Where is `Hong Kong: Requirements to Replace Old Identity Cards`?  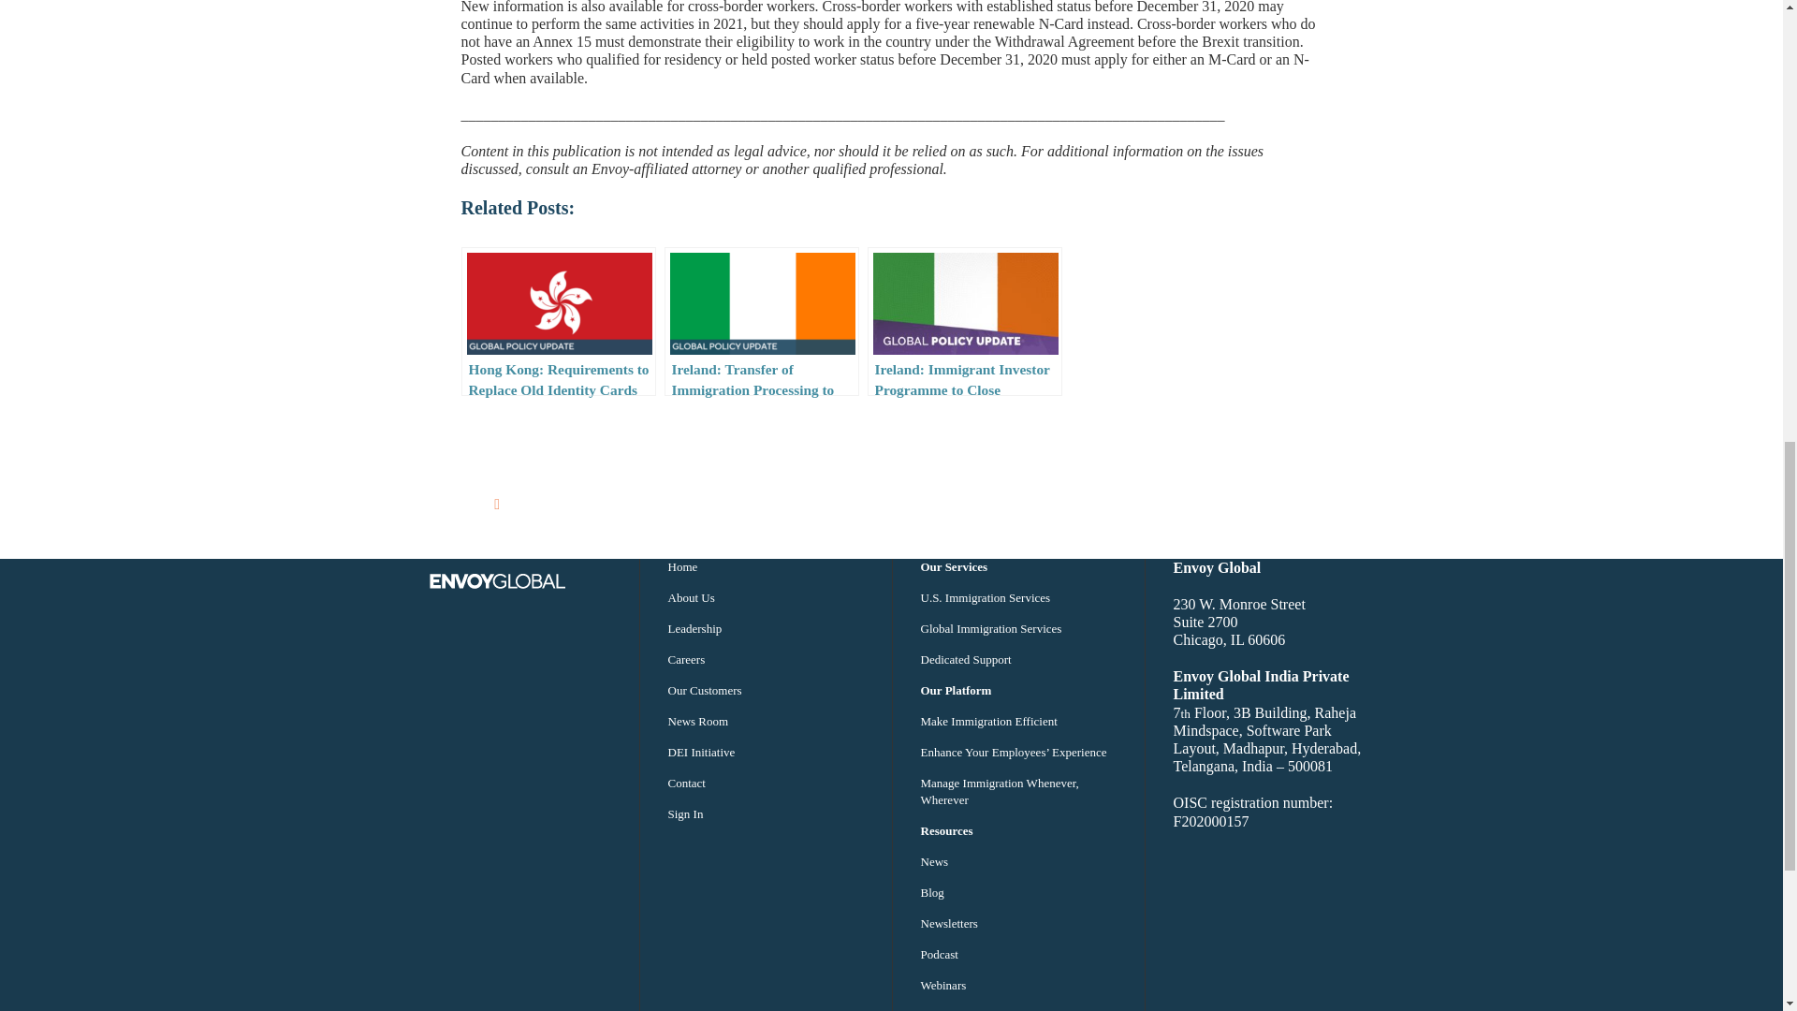
Hong Kong: Requirements to Replace Old Identity Cards is located at coordinates (558, 321).